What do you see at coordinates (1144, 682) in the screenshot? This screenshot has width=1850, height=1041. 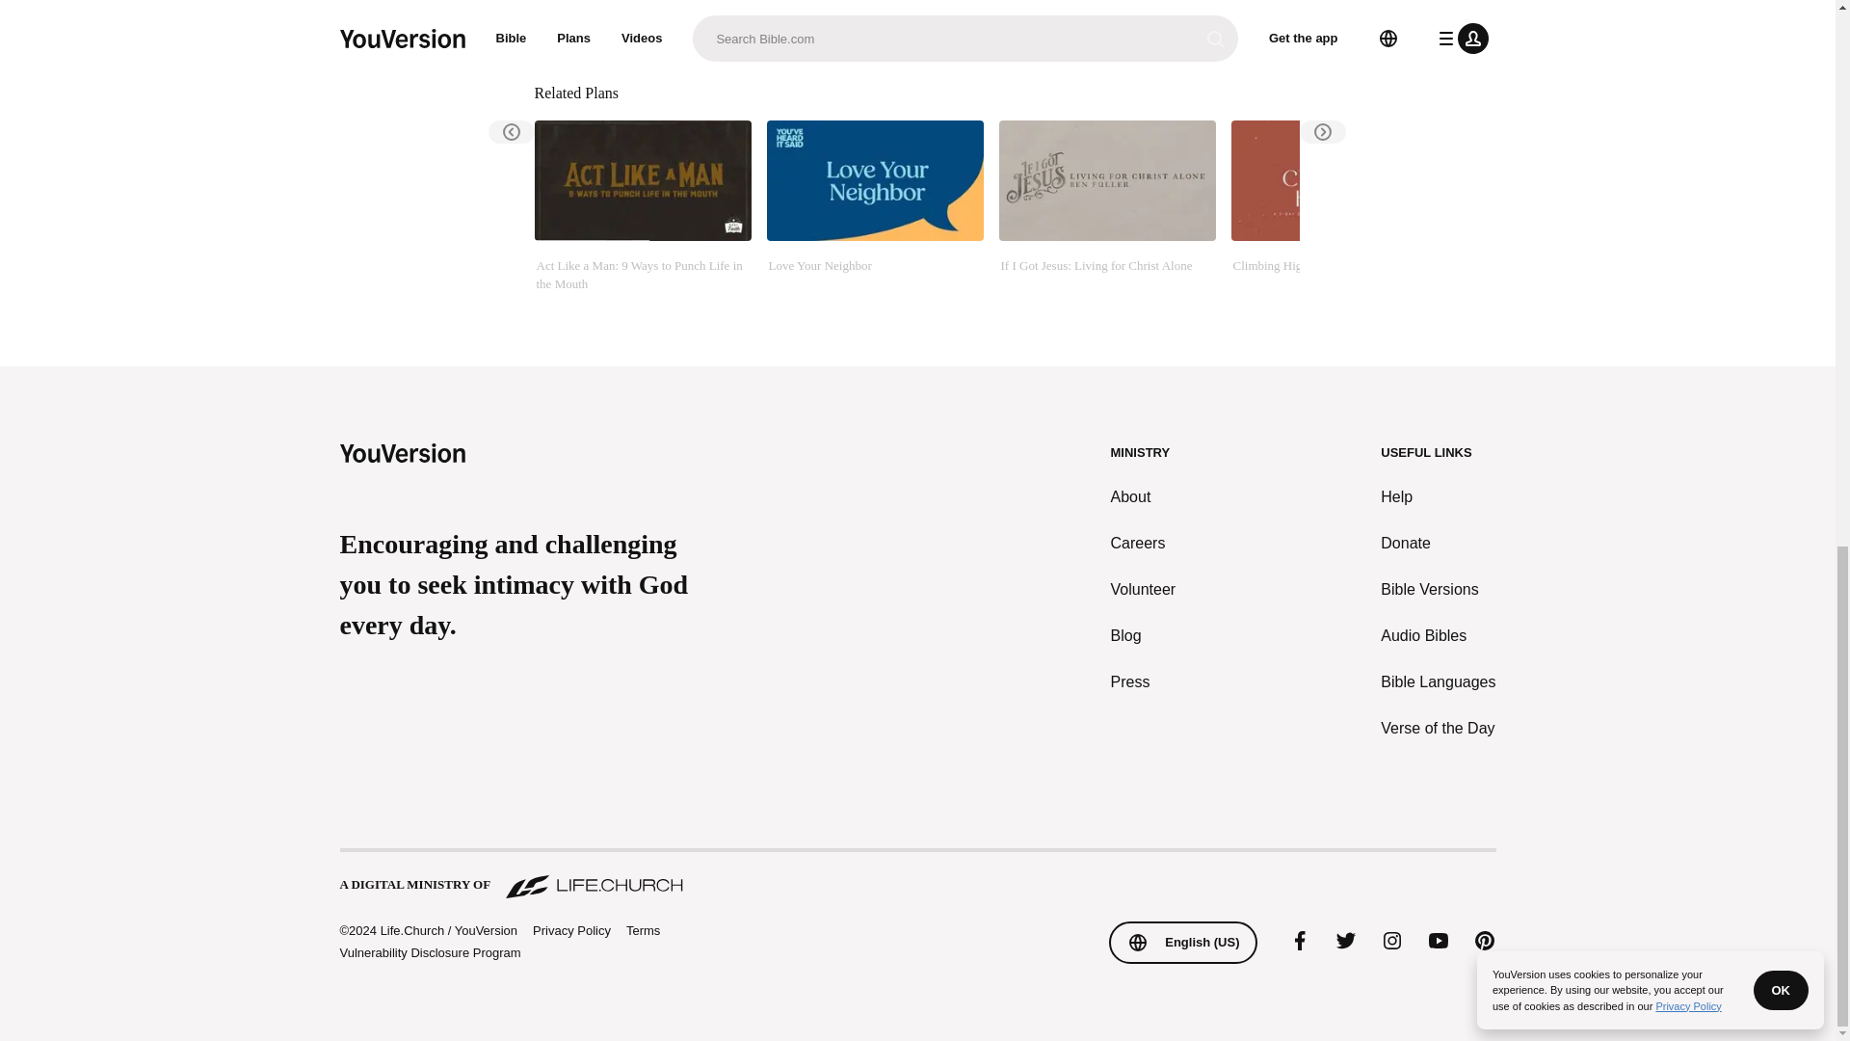 I see `Press` at bounding box center [1144, 682].